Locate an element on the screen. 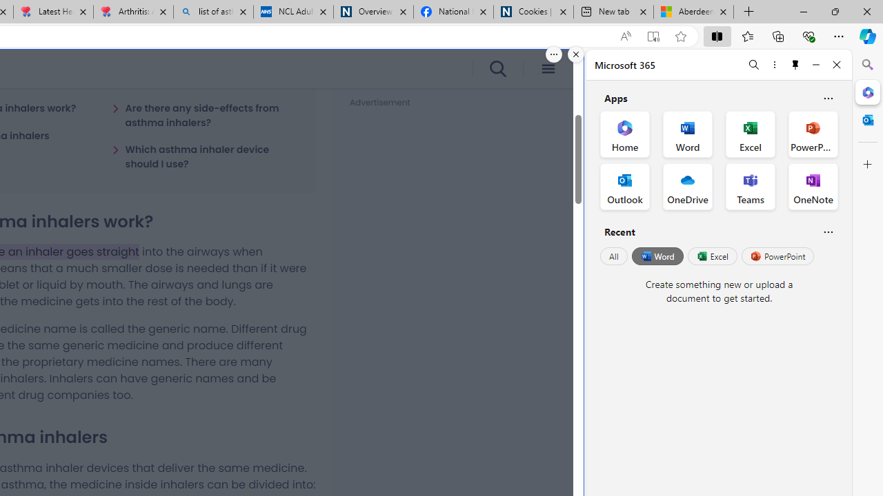 The height and width of the screenshot is (496, 883). PowerPoint Office App is located at coordinates (813, 134).